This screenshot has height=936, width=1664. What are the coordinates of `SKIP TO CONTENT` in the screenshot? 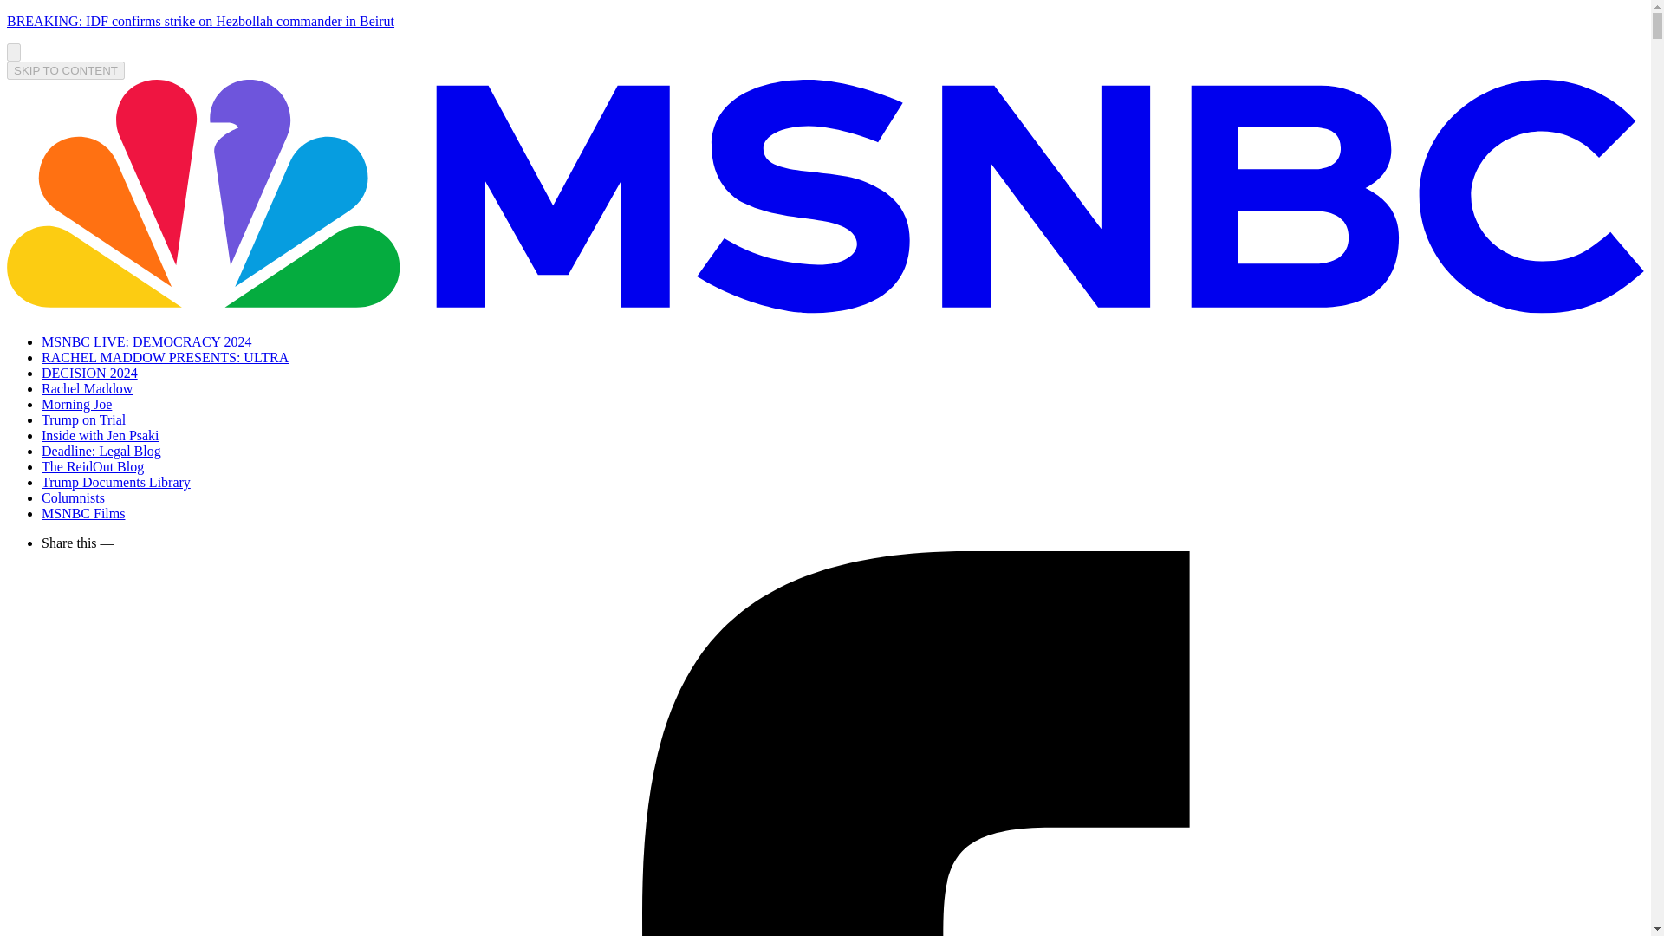 It's located at (66, 70).